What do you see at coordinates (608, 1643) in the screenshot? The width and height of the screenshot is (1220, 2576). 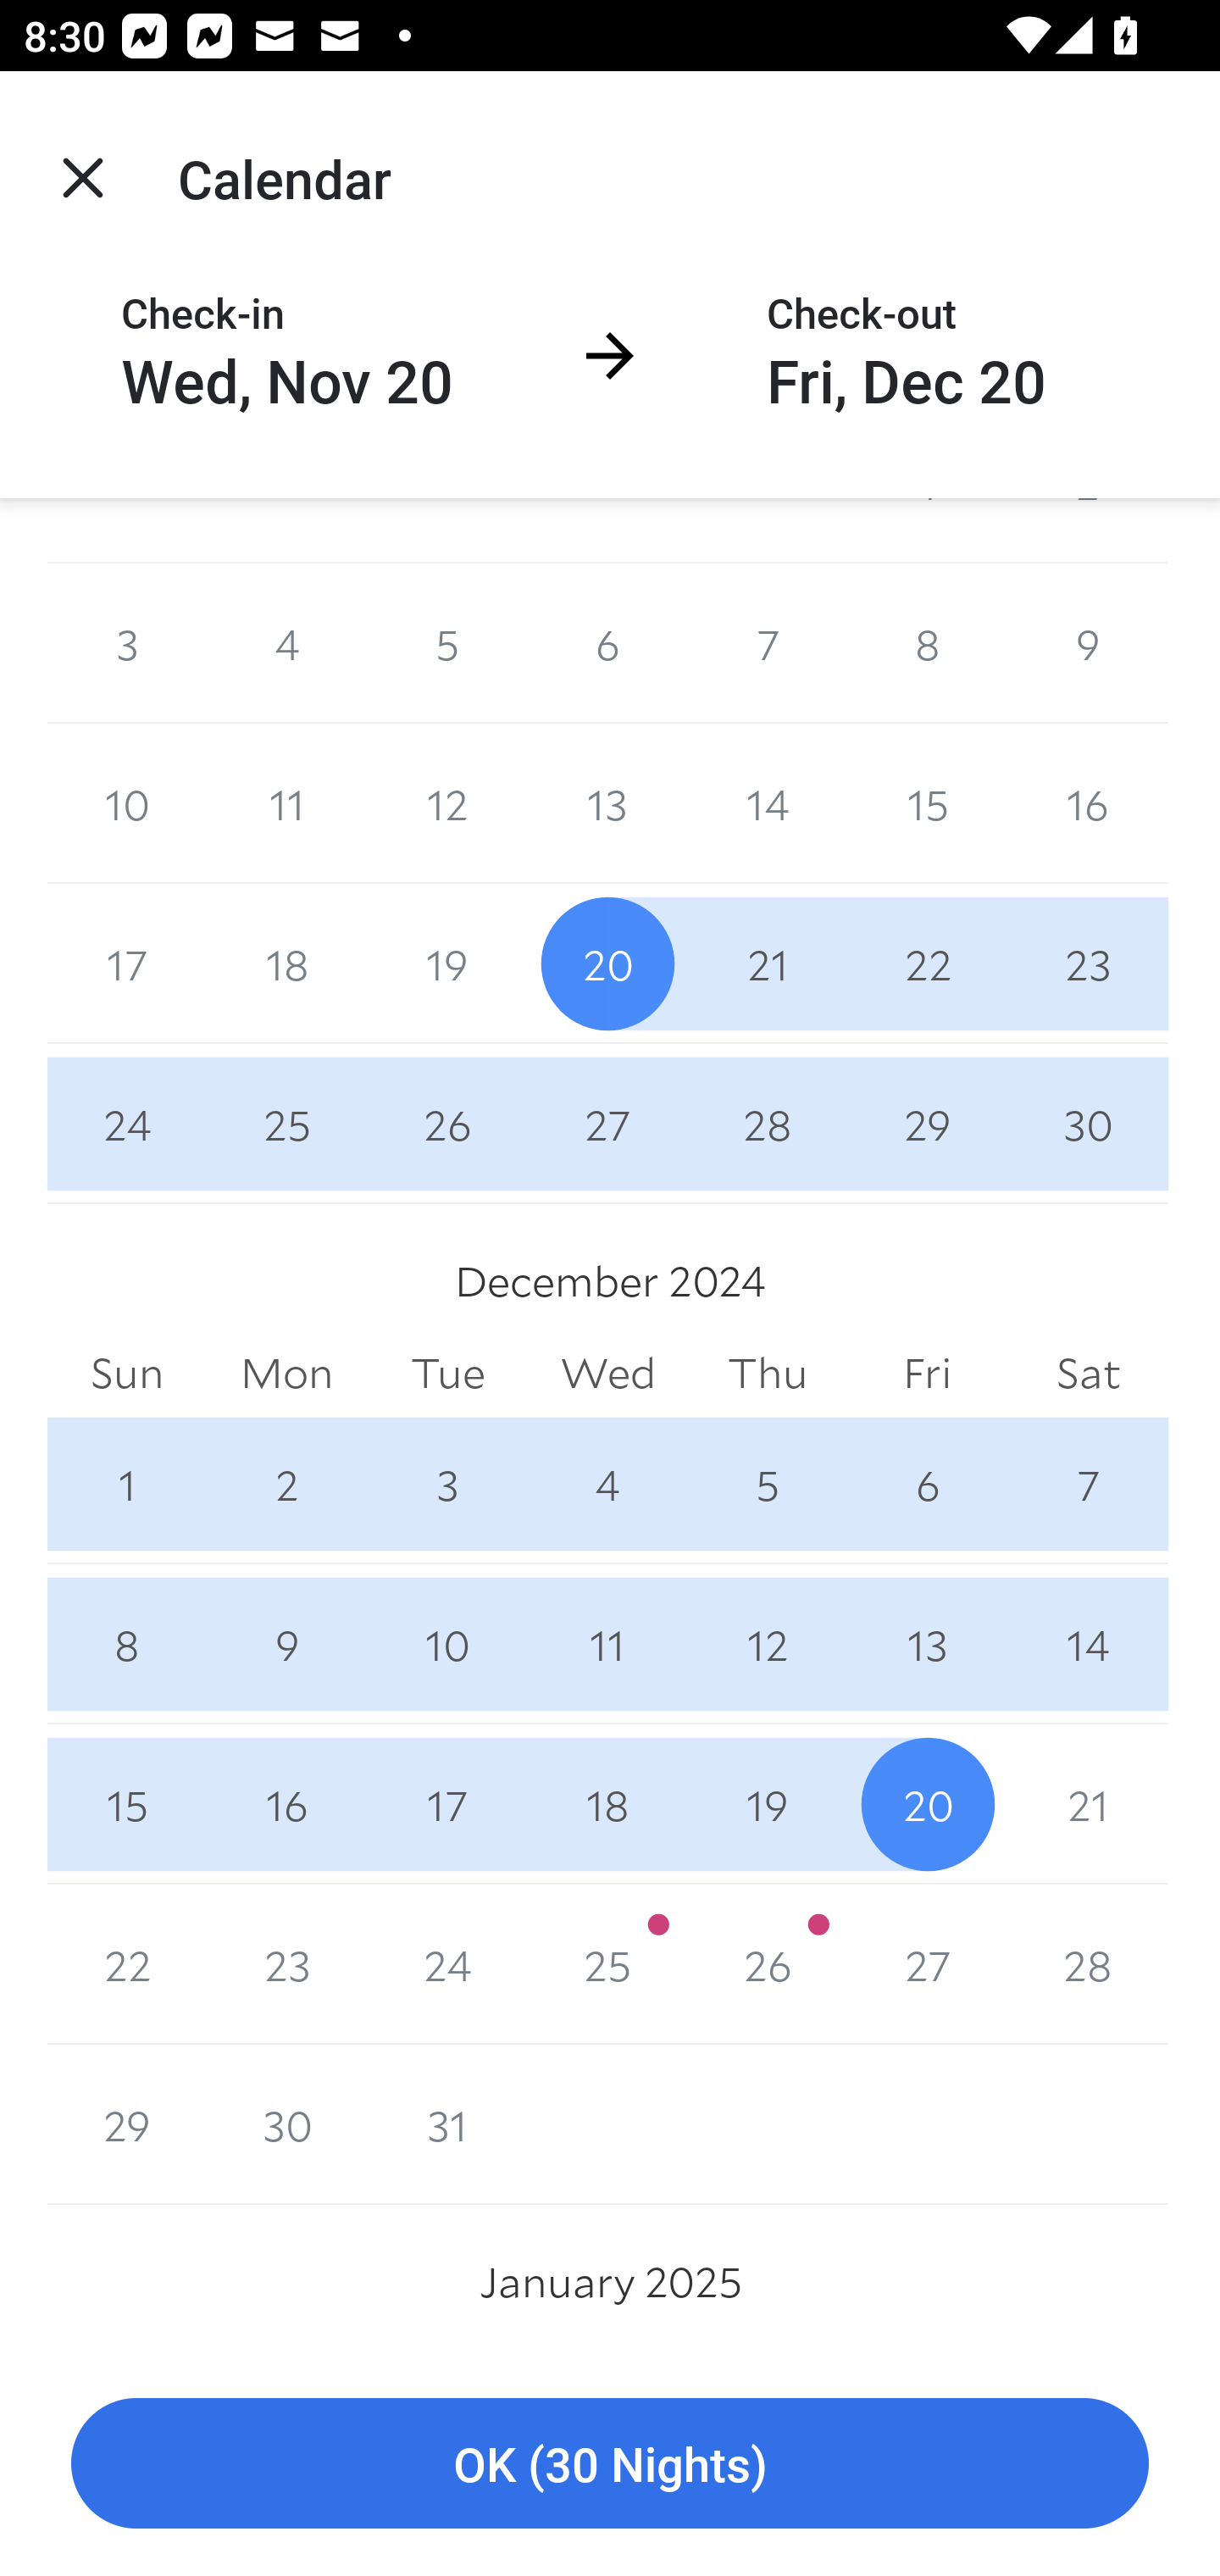 I see `11 11 December 2024` at bounding box center [608, 1643].